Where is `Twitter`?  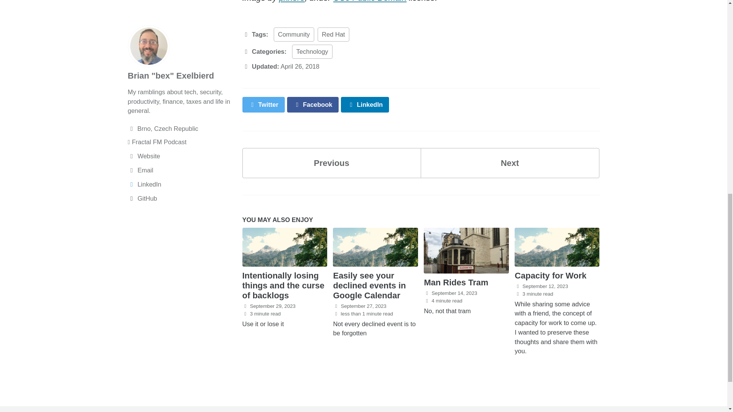 Twitter is located at coordinates (263, 105).